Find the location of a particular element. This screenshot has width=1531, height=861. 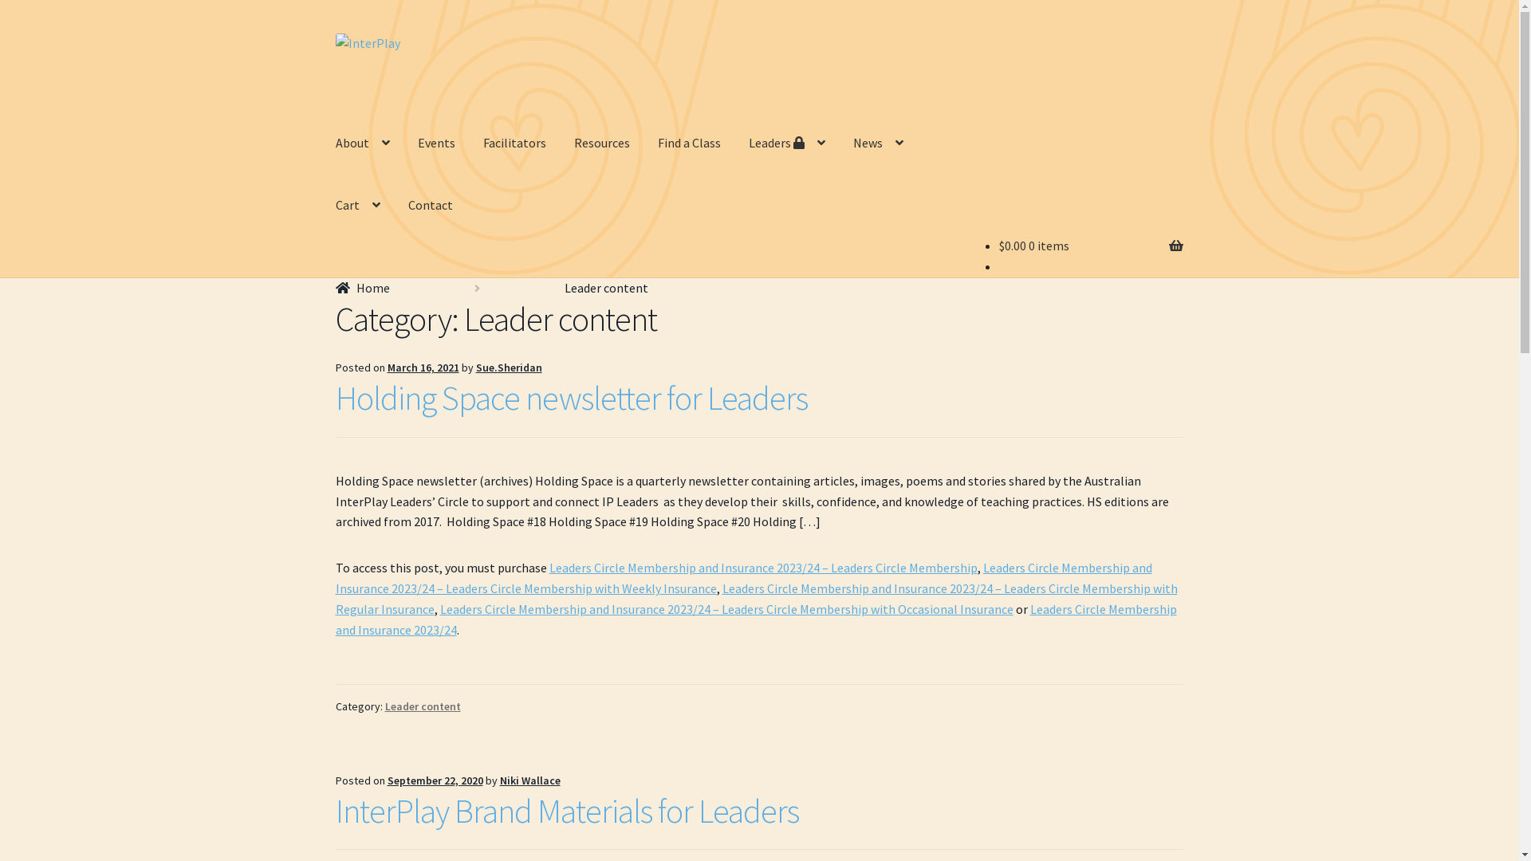

Sue.Sheridan is located at coordinates (509, 368).